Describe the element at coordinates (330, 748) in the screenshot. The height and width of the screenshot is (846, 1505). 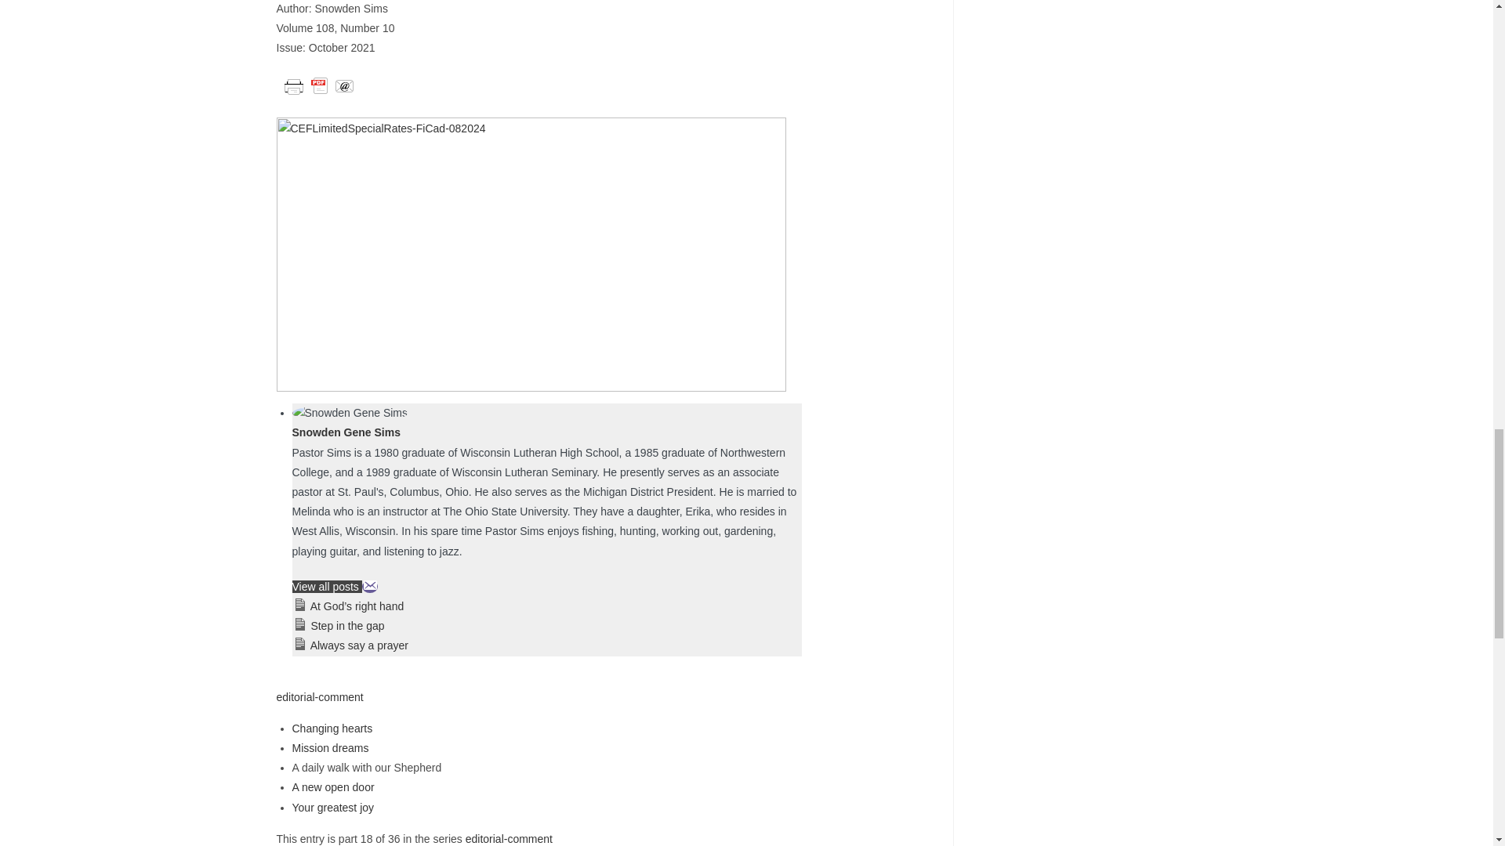
I see `Mission dreams` at that location.